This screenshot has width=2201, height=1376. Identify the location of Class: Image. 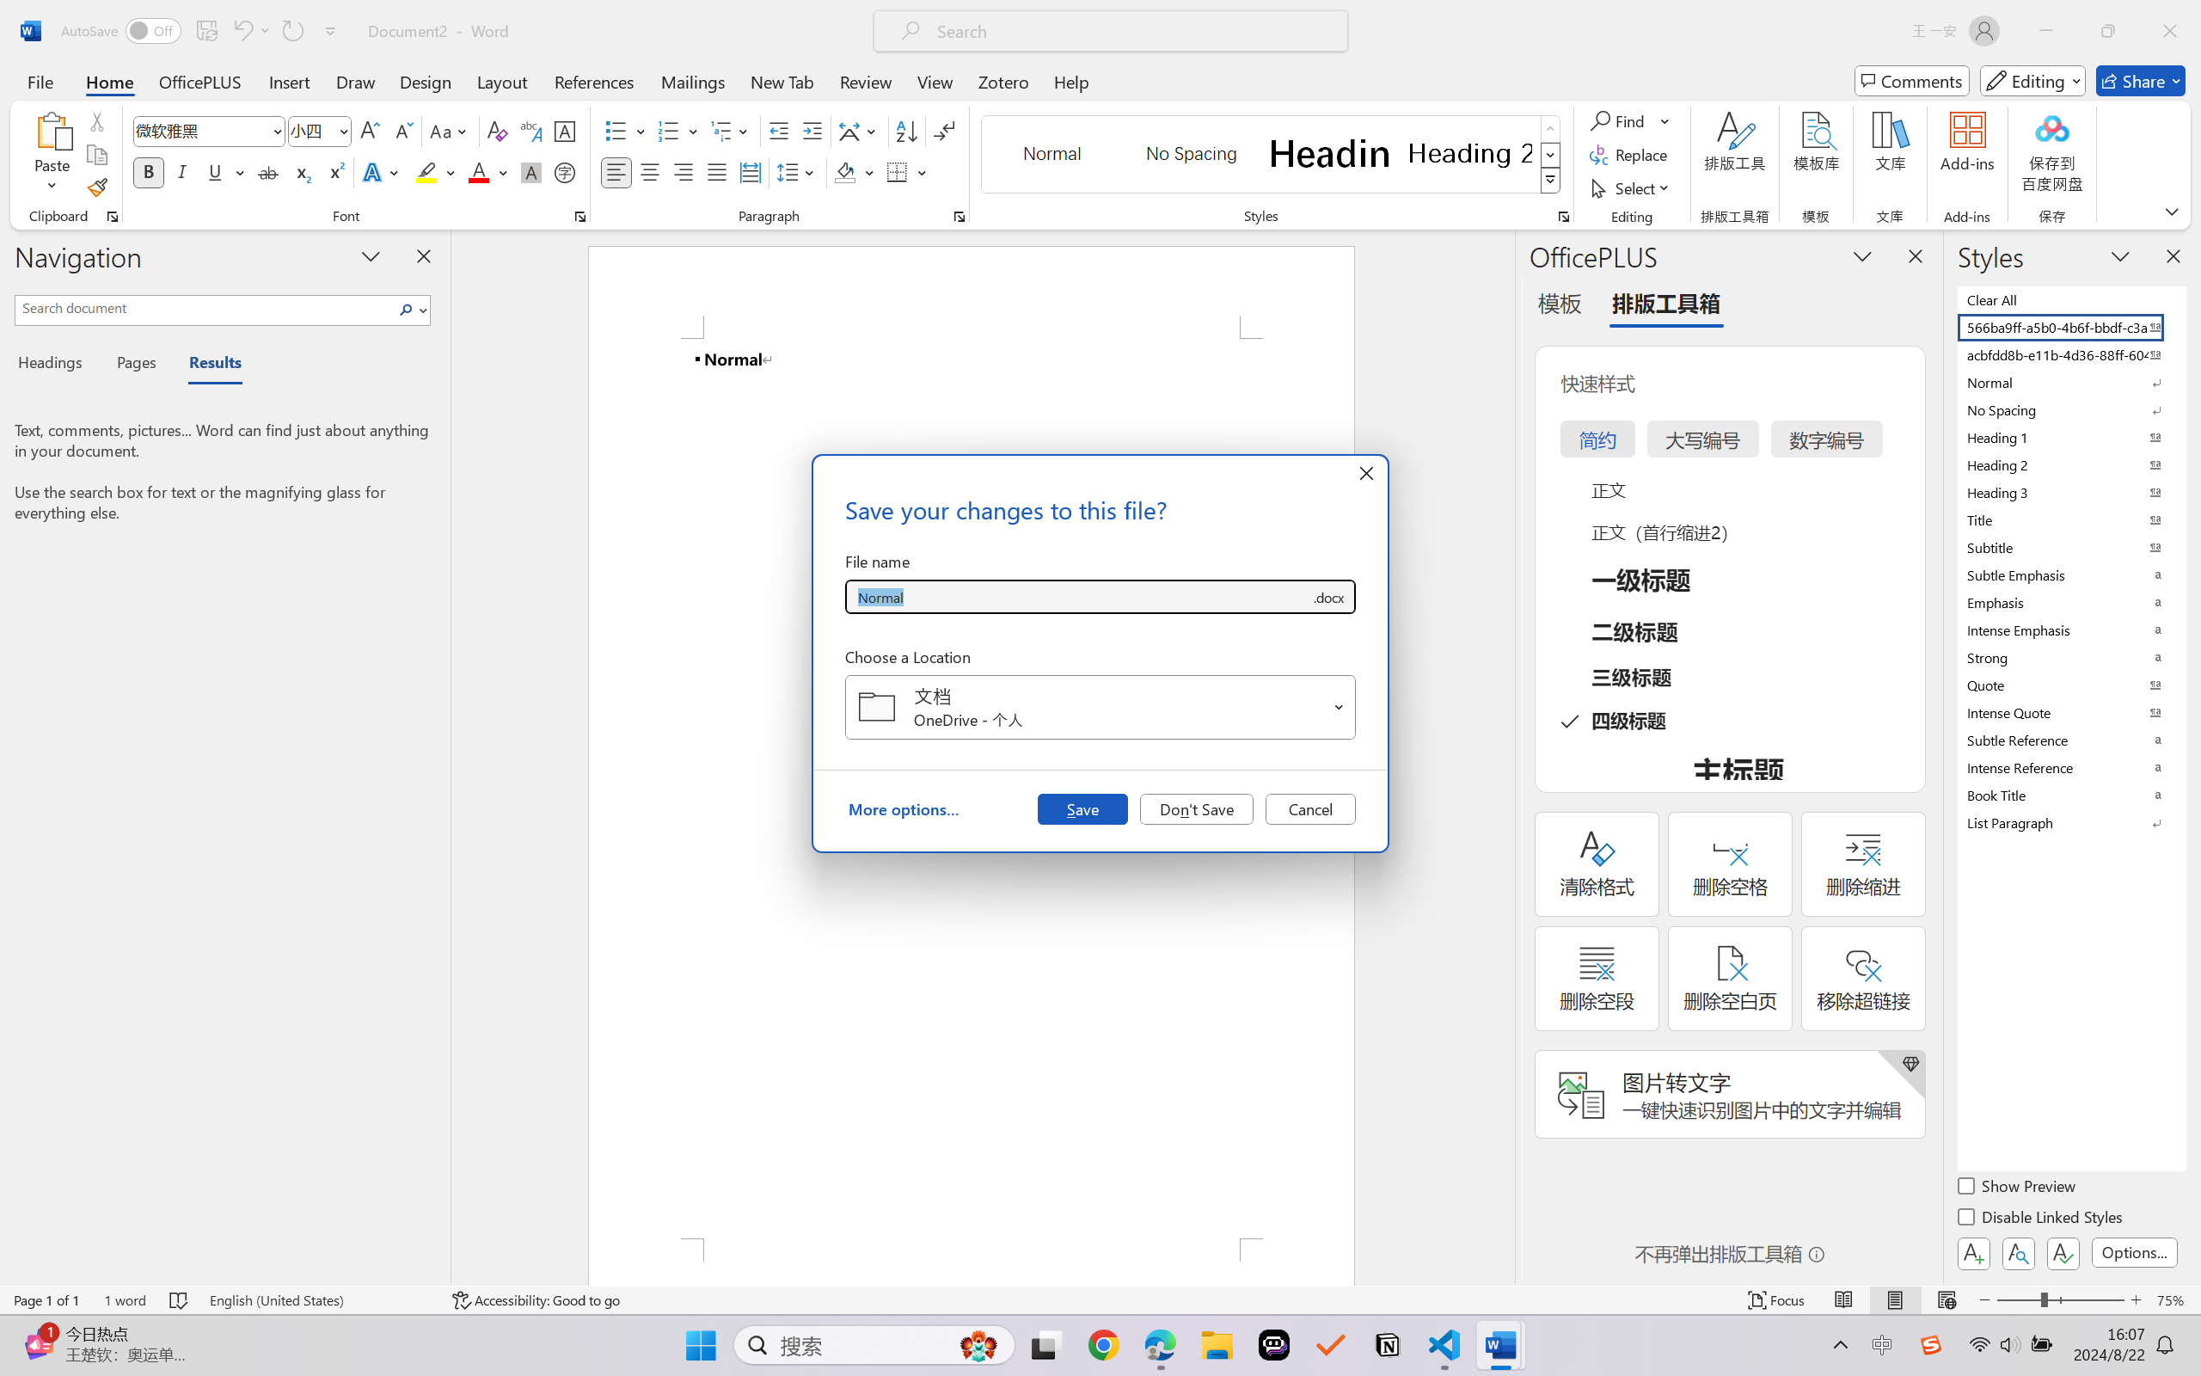
(1931, 1345).